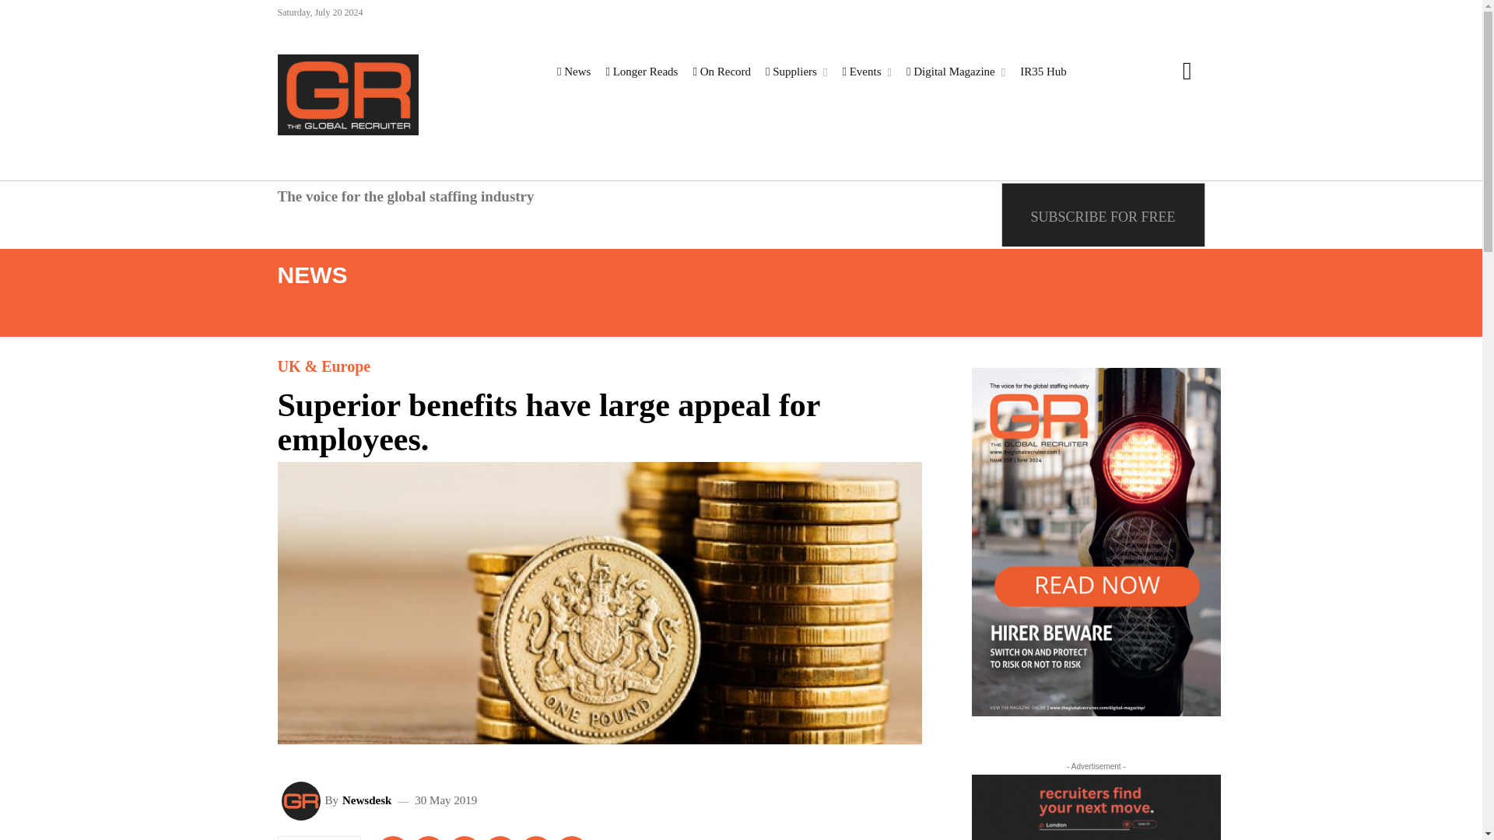 The image size is (1494, 840). Describe the element at coordinates (796, 72) in the screenshot. I see `Suppliers` at that location.